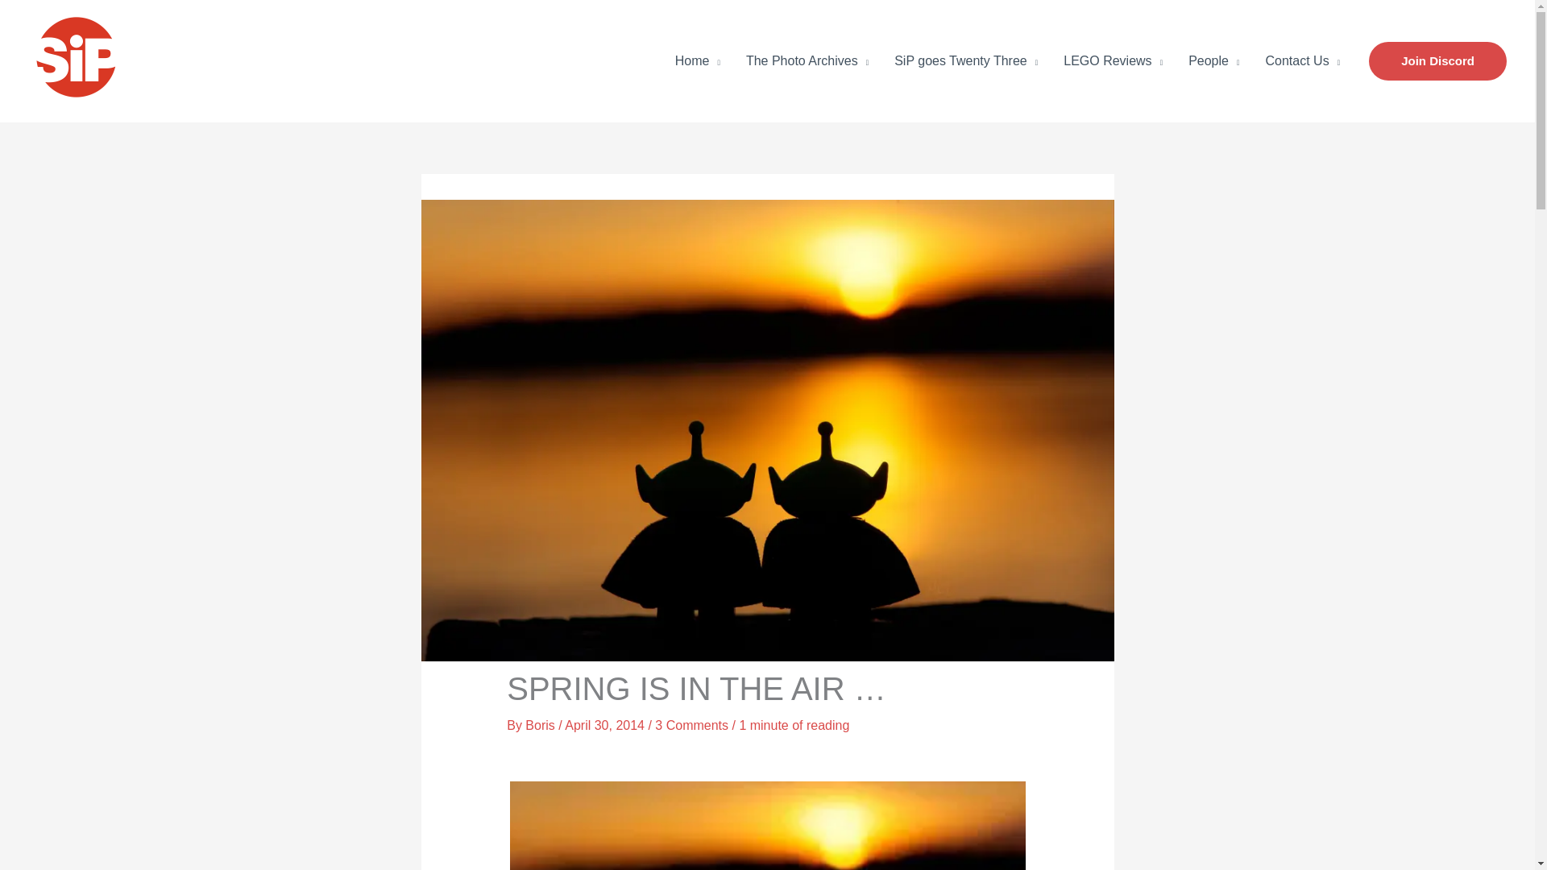 This screenshot has height=870, width=1547. I want to click on Home, so click(698, 61).